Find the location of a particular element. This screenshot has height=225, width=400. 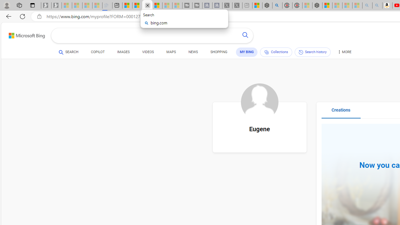

Microsoft Start - Sleeping is located at coordinates (167, 6).